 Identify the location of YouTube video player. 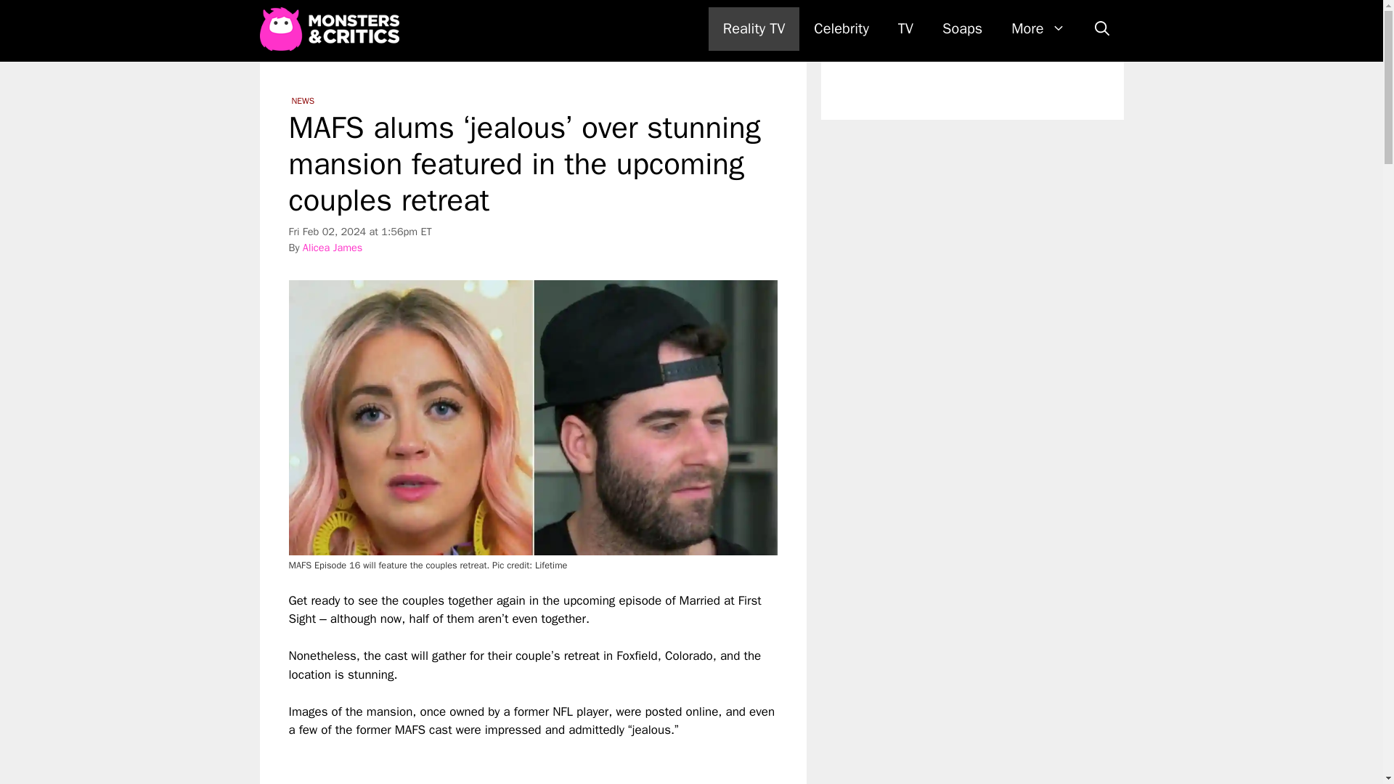
(492, 762).